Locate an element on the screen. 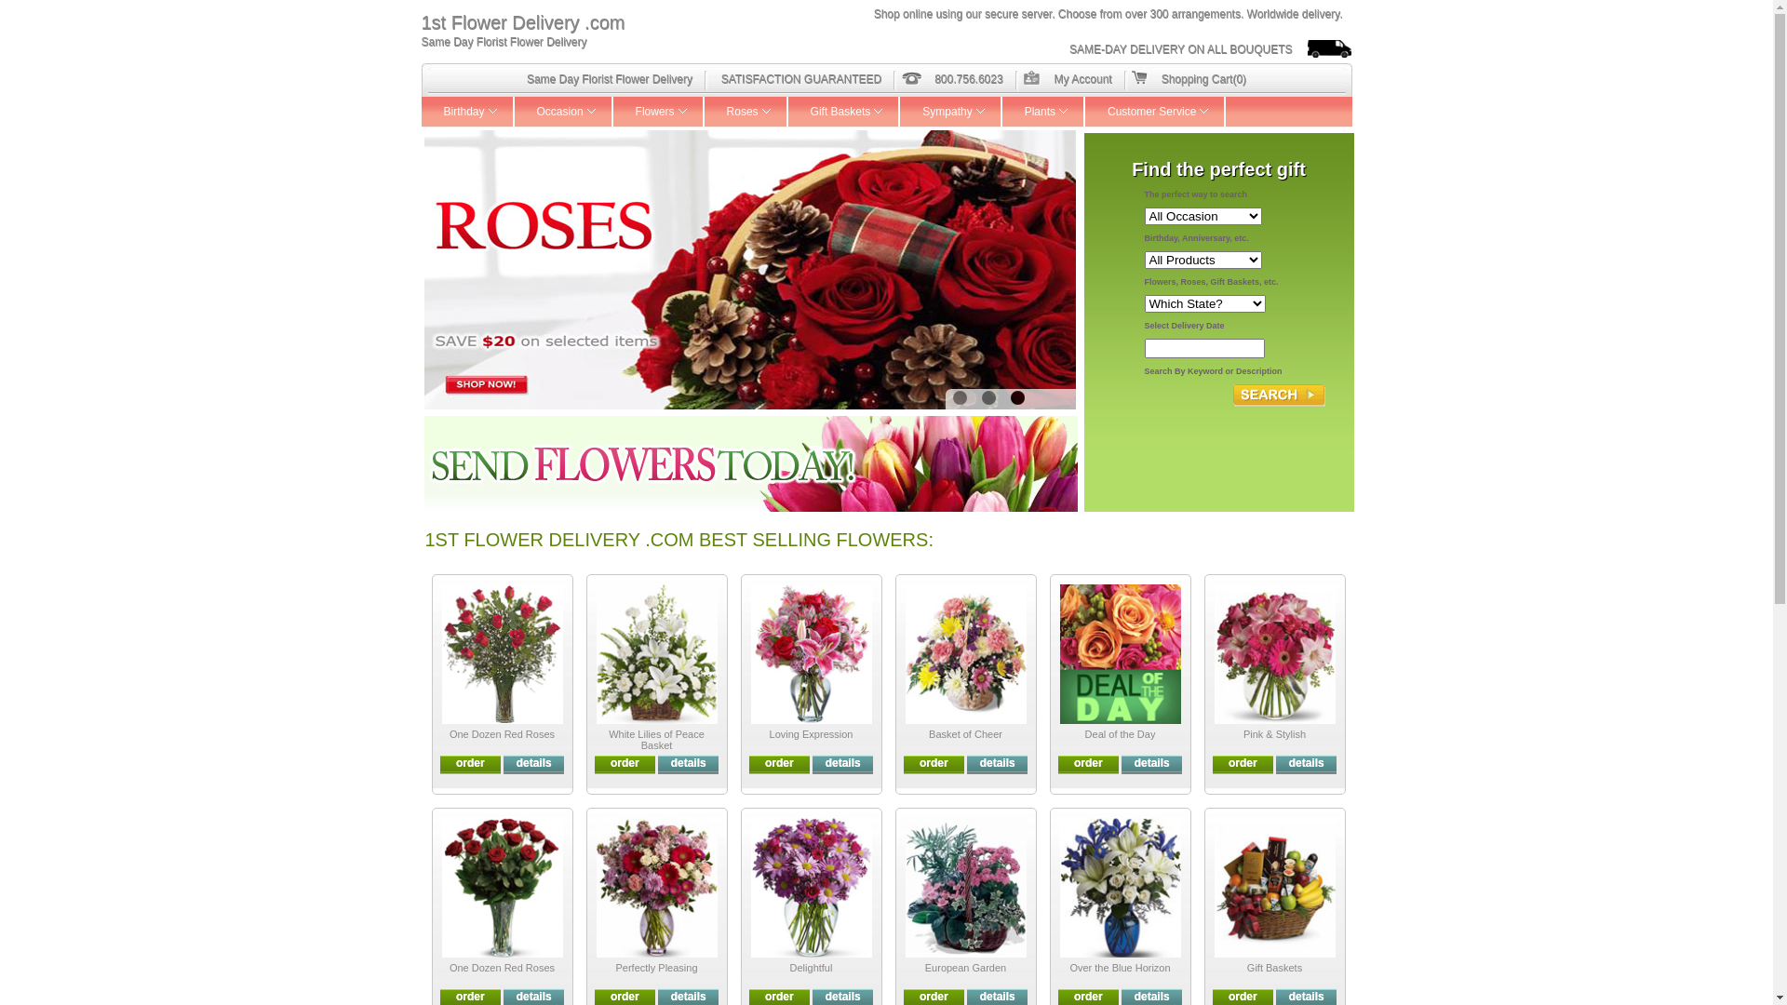  Sympathy is located at coordinates (951, 112).